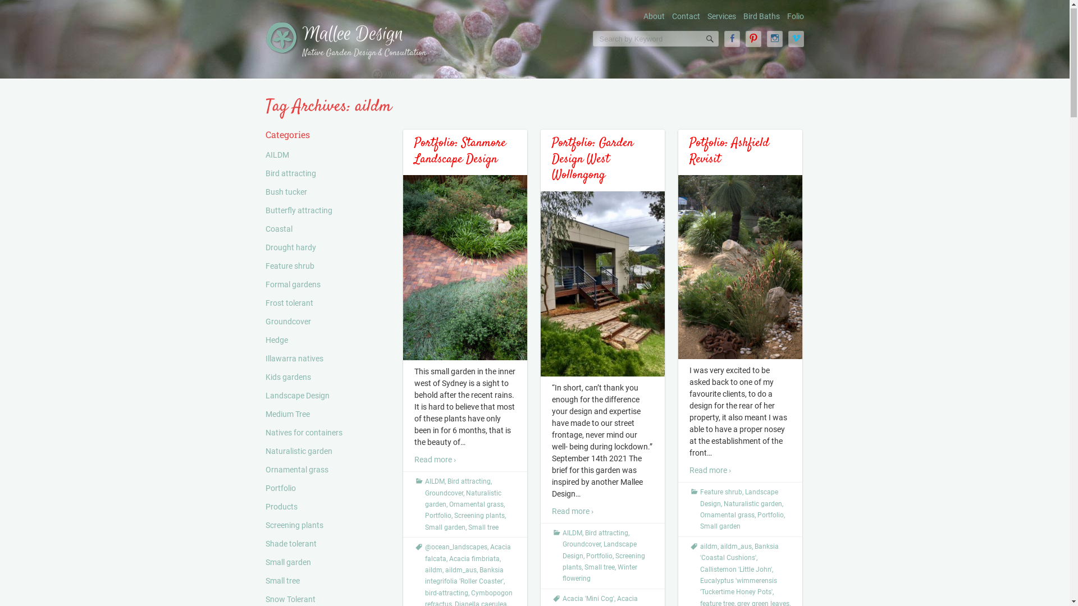  What do you see at coordinates (709, 547) in the screenshot?
I see `aildm` at bounding box center [709, 547].